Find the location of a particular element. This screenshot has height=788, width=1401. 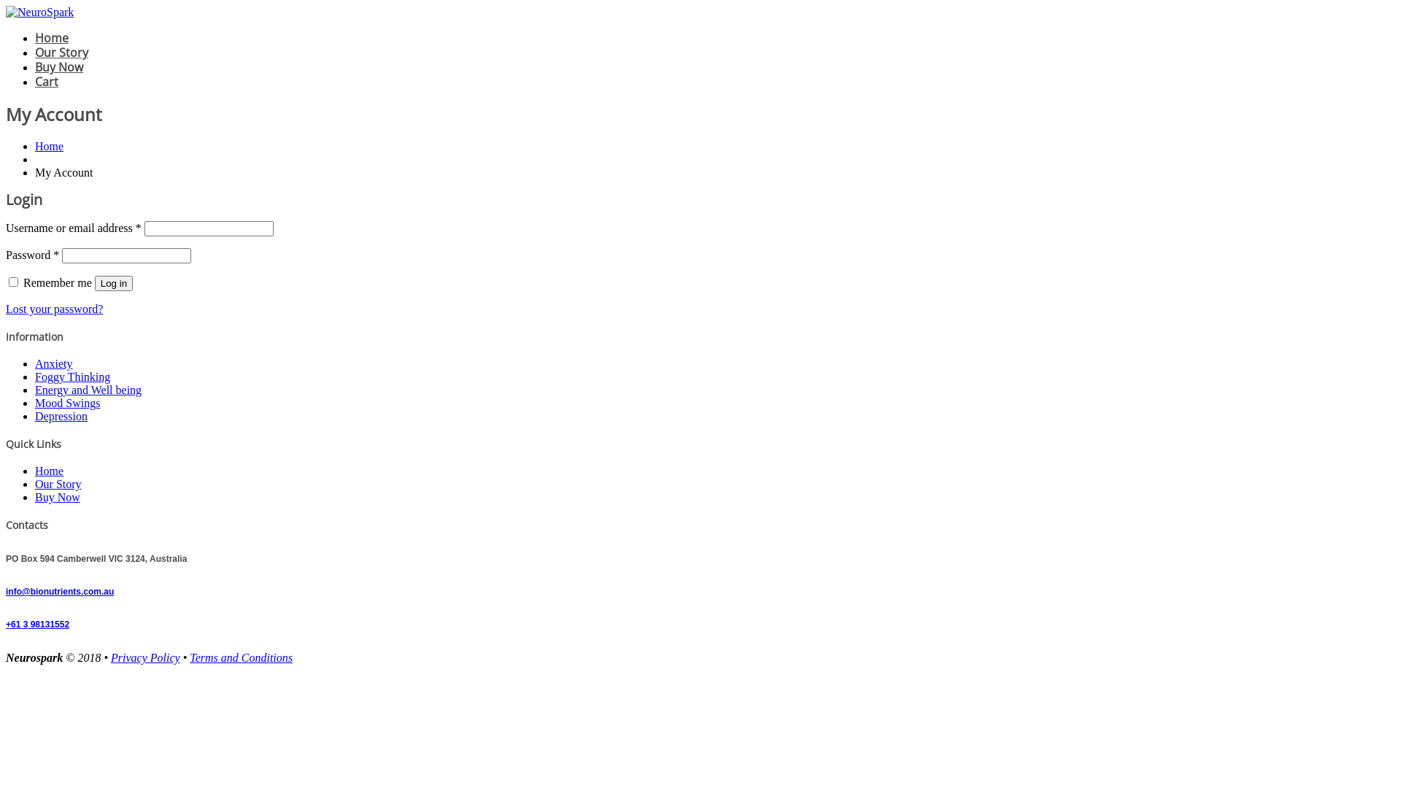

Energy and Well being is located at coordinates (88, 390).